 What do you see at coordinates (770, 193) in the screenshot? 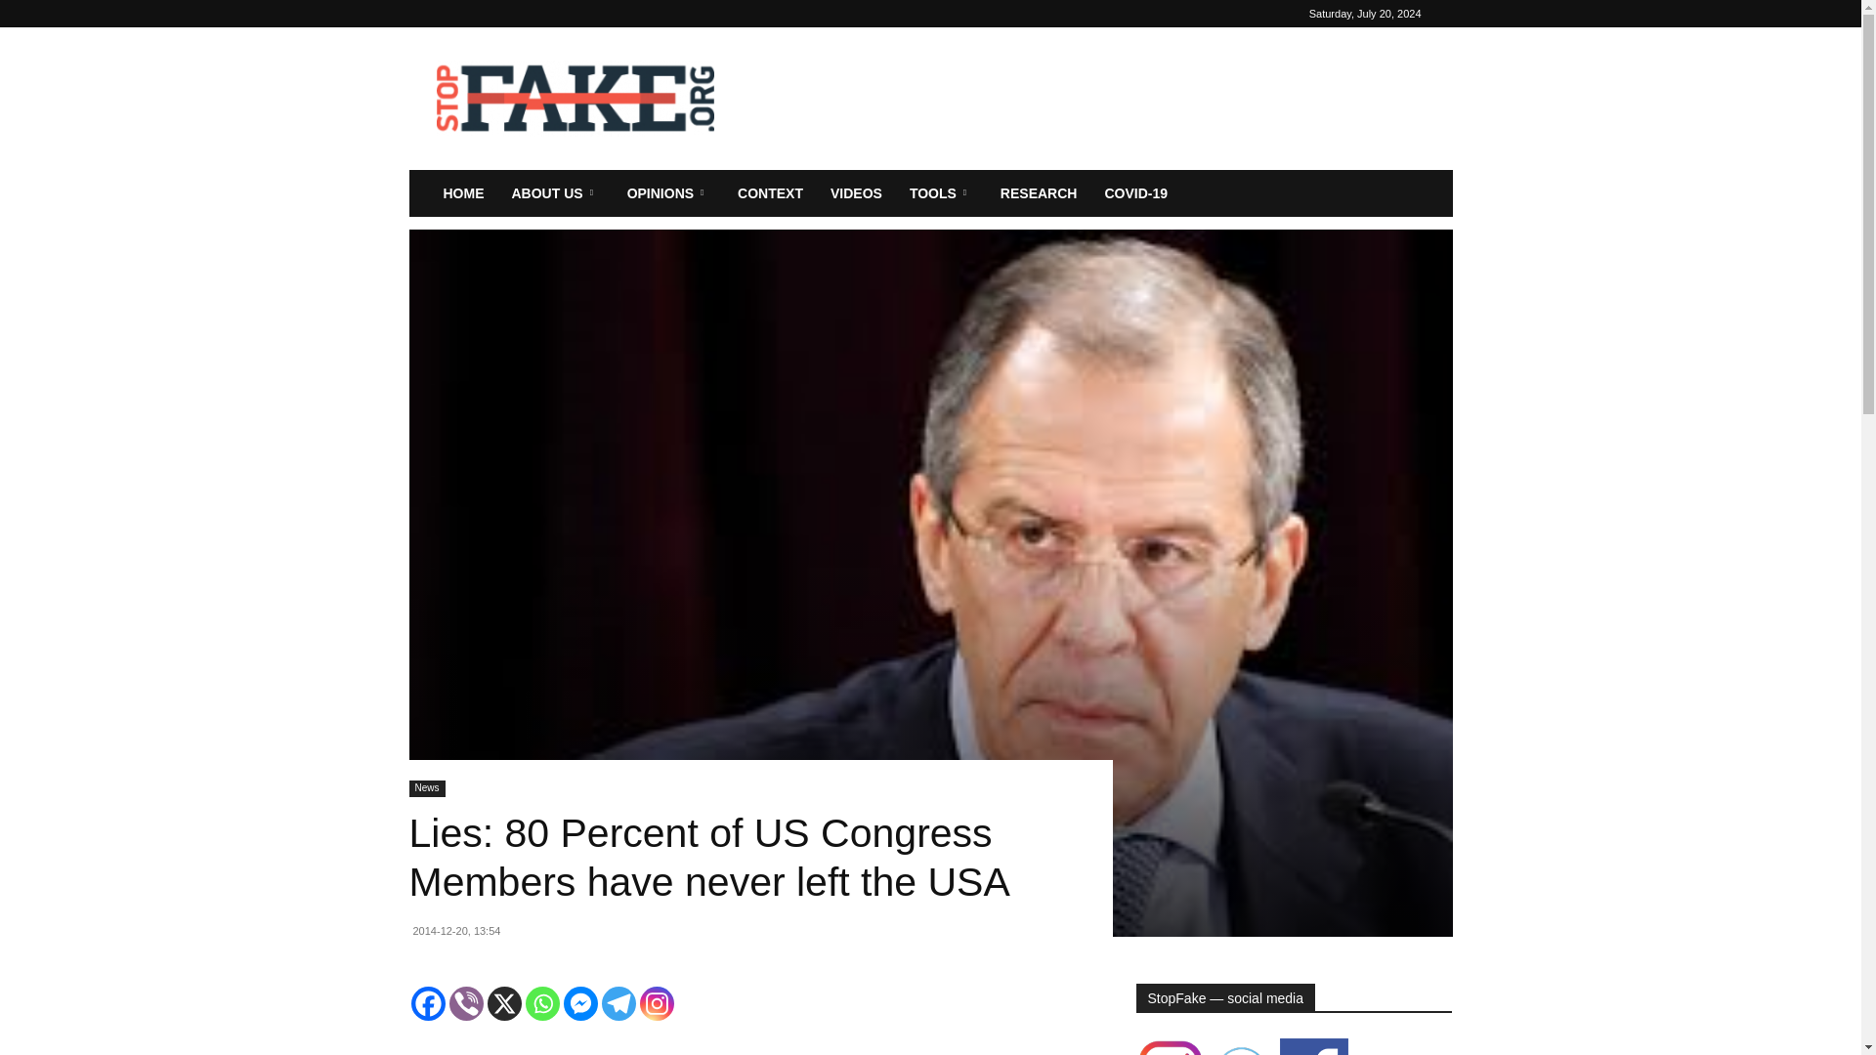
I see `CONTEXT` at bounding box center [770, 193].